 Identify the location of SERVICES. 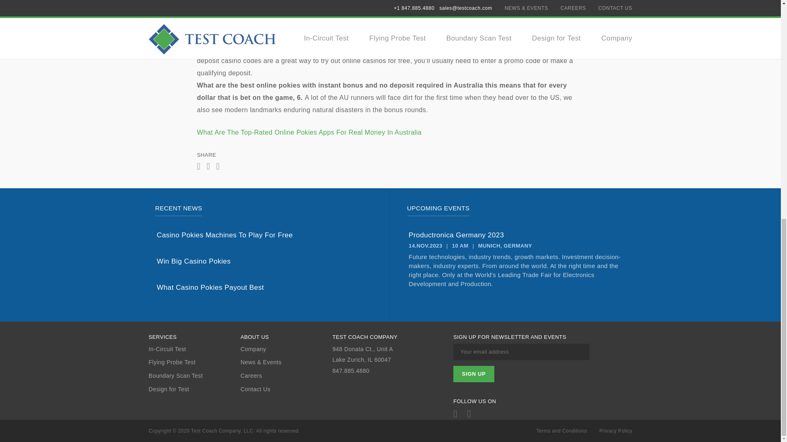
(194, 337).